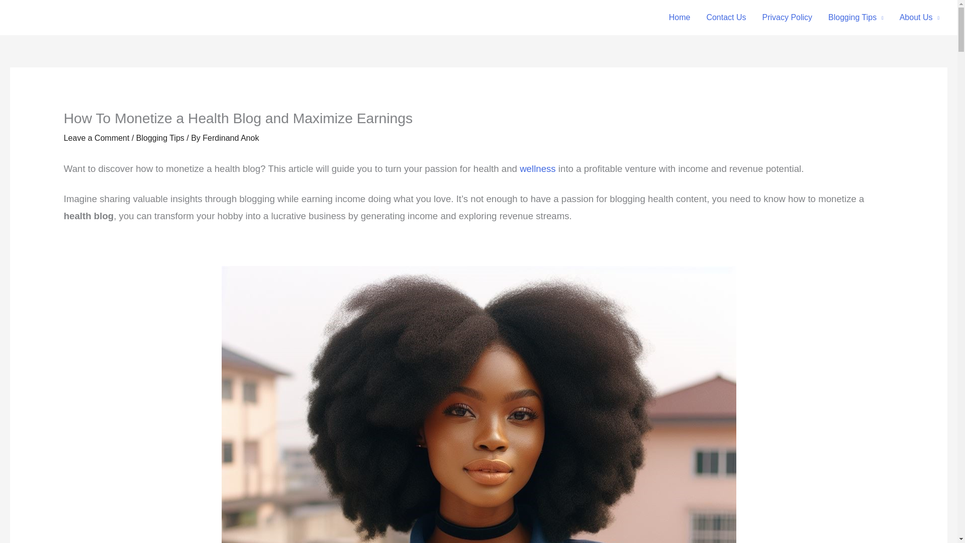 The image size is (965, 543). Describe the element at coordinates (920, 18) in the screenshot. I see `About Us` at that location.